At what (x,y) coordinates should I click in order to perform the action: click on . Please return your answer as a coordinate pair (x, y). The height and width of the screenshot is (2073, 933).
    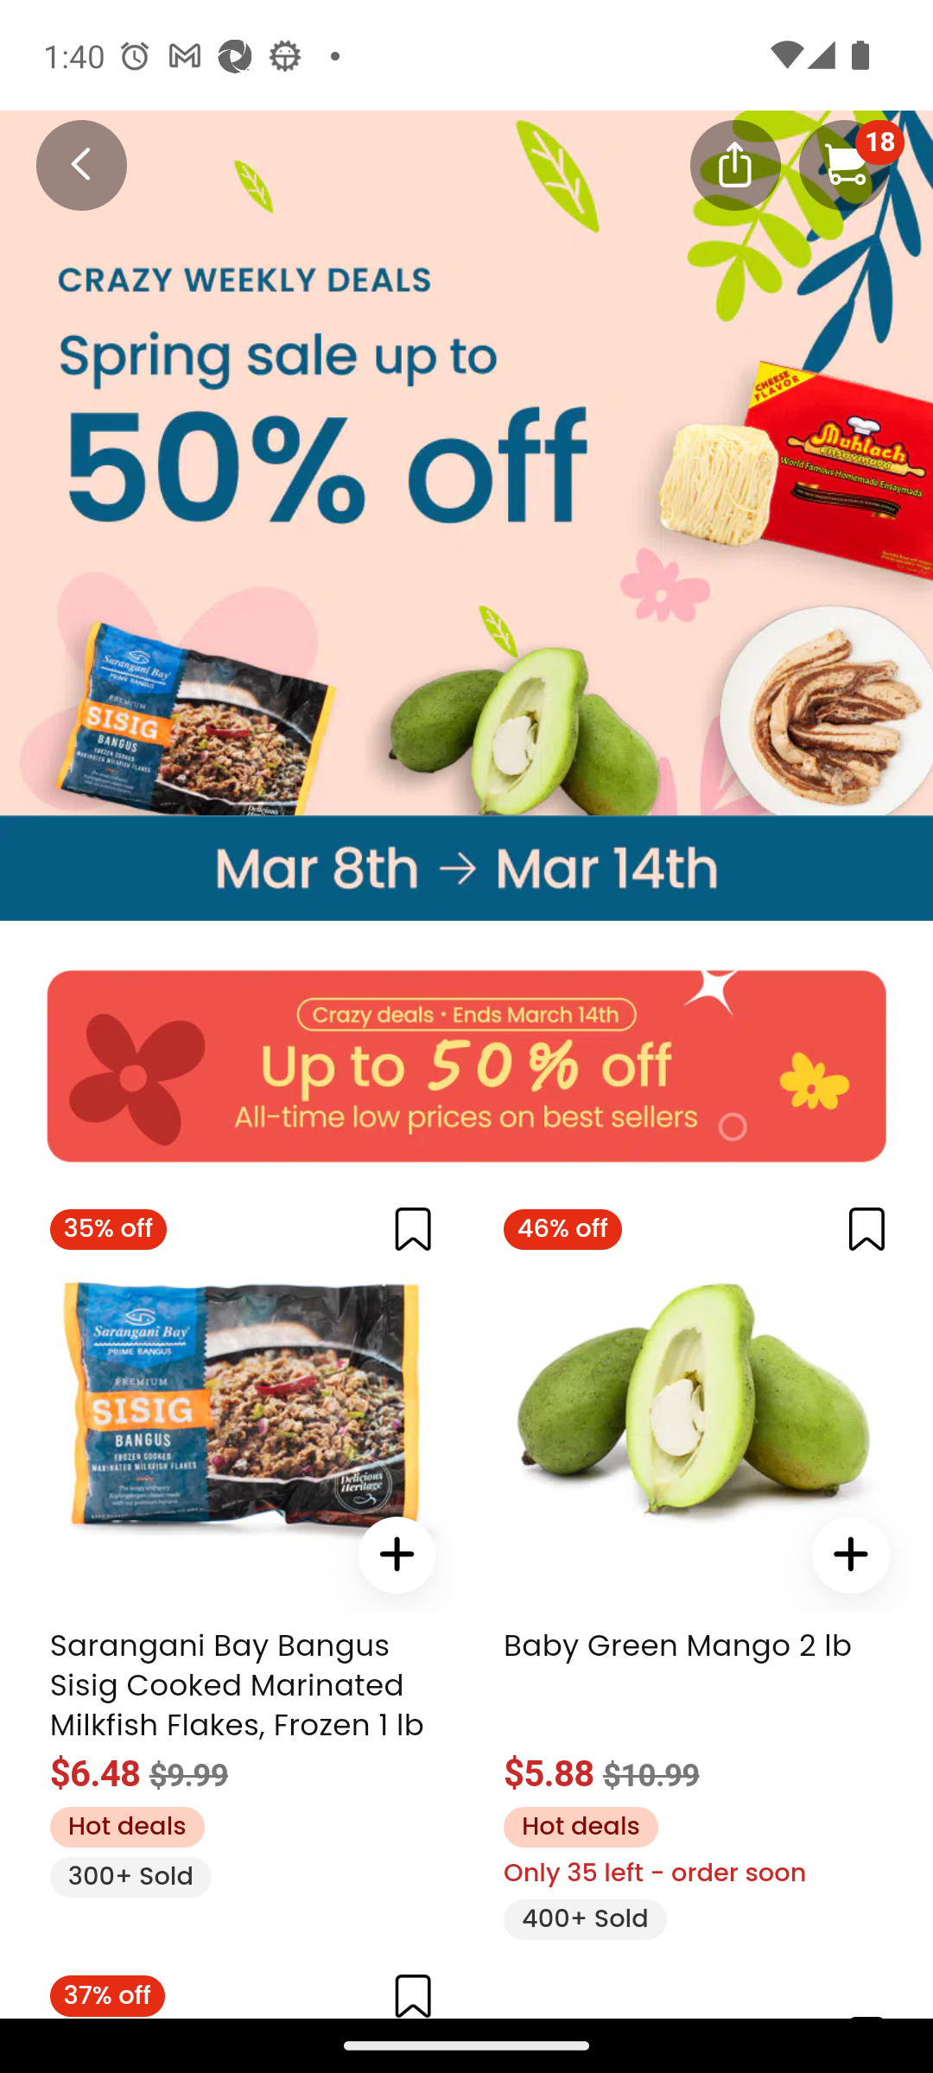
    Looking at the image, I should click on (867, 1228).